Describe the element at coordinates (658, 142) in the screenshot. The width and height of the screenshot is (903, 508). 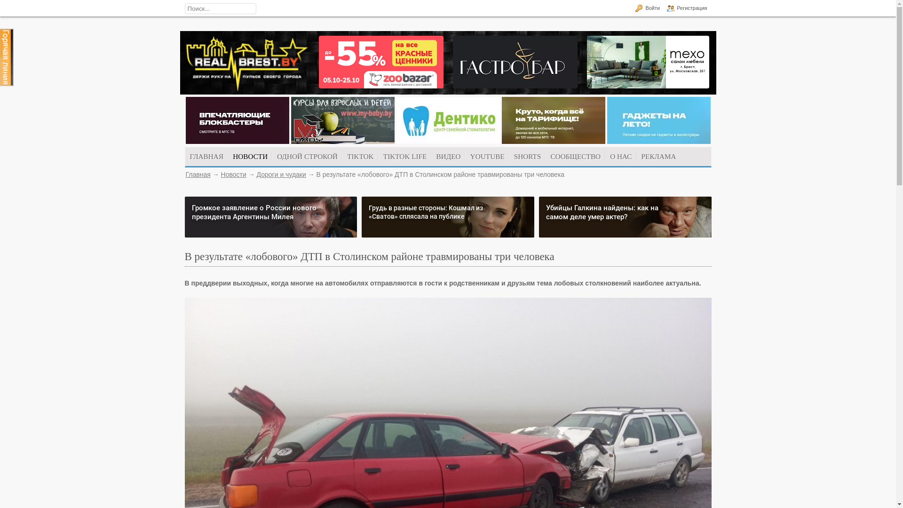
I see `shop.mts.by` at that location.